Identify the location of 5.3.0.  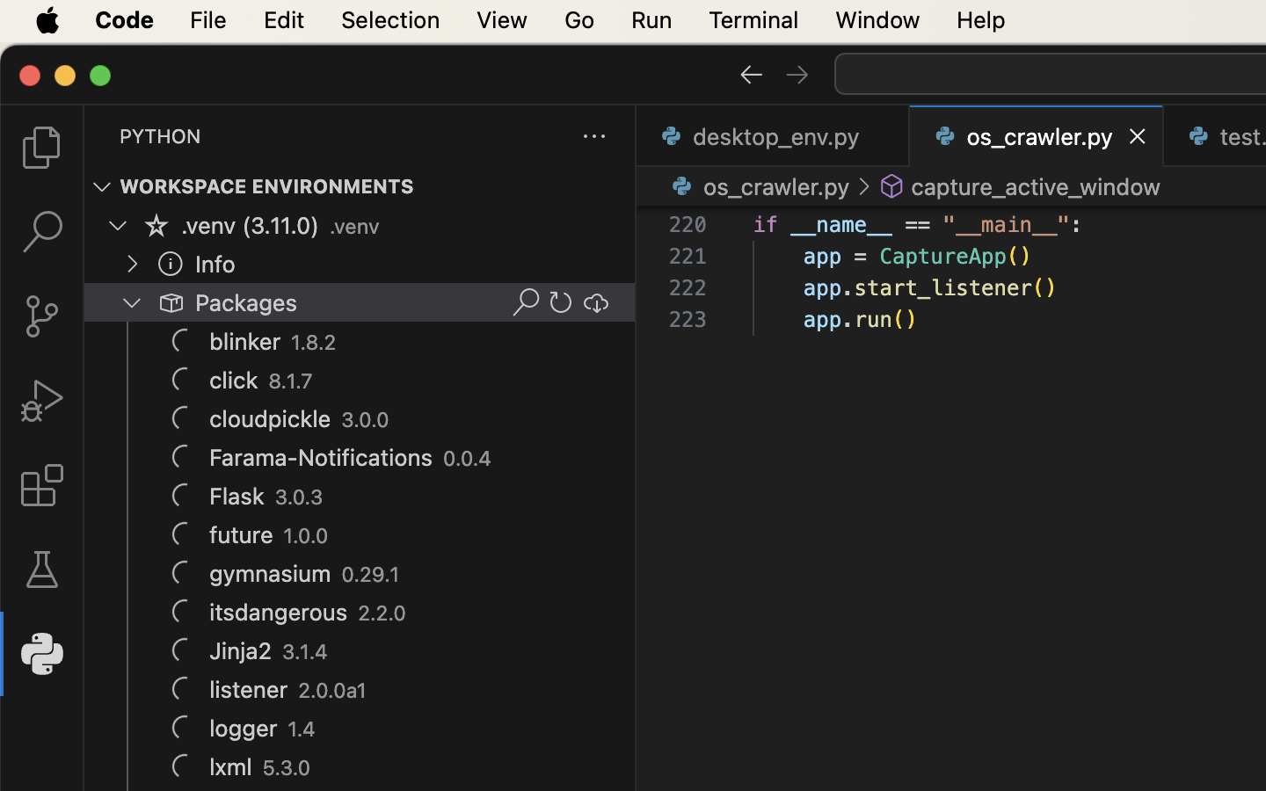
(287, 768).